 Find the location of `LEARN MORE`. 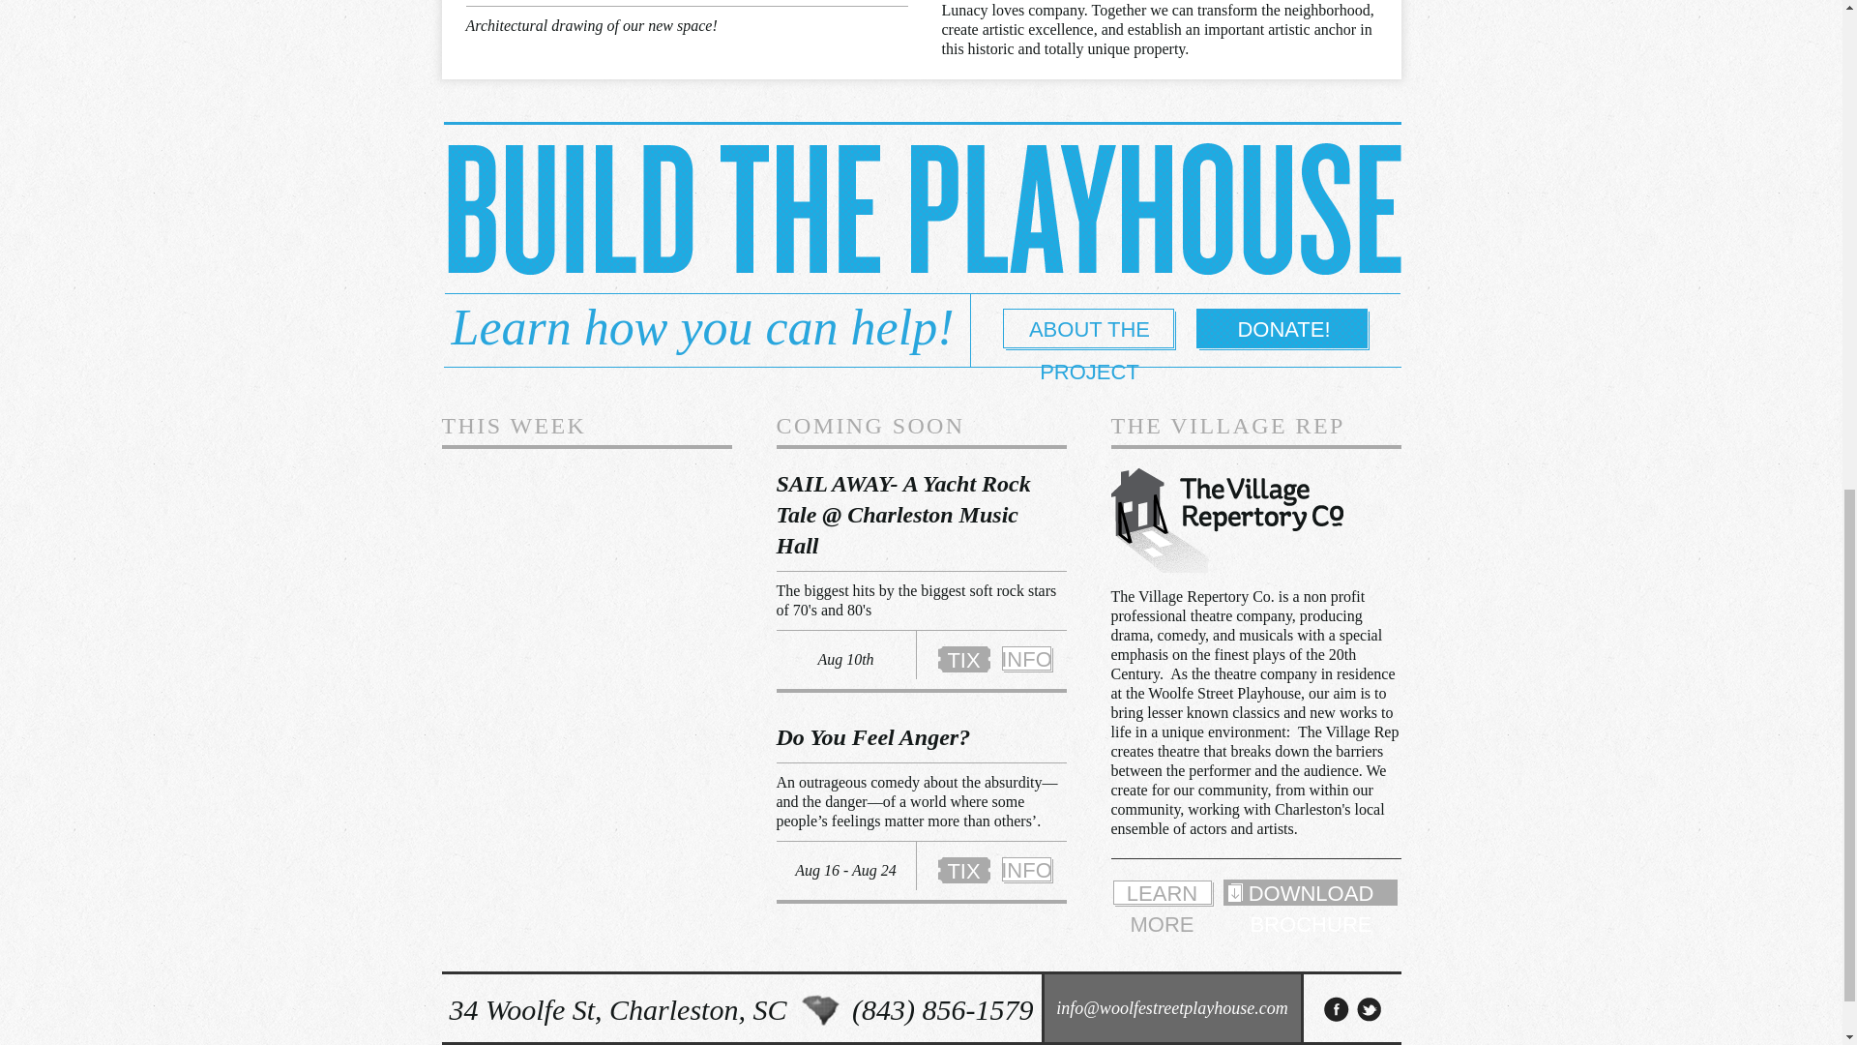

LEARN MORE is located at coordinates (1161, 892).